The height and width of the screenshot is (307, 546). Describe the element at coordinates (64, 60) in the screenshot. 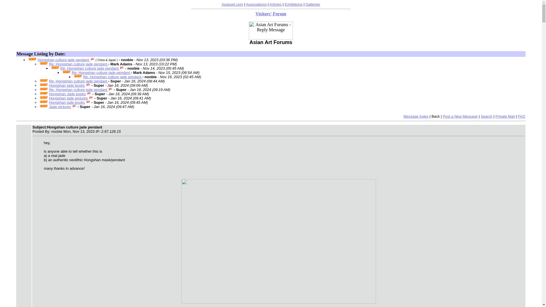

I see `Hongshan culture jade pendant` at that location.